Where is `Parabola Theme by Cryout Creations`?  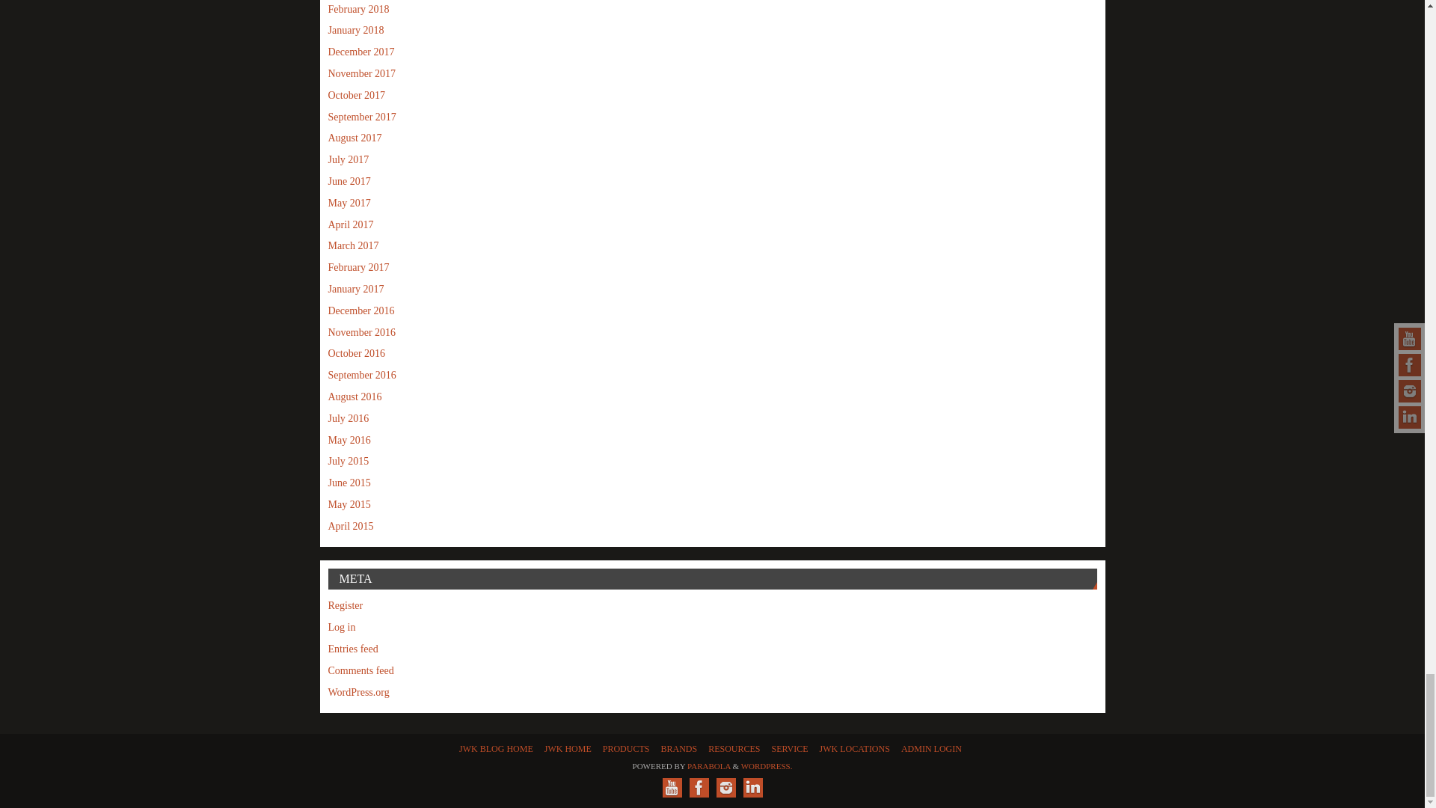
Parabola Theme by Cryout Creations is located at coordinates (709, 766).